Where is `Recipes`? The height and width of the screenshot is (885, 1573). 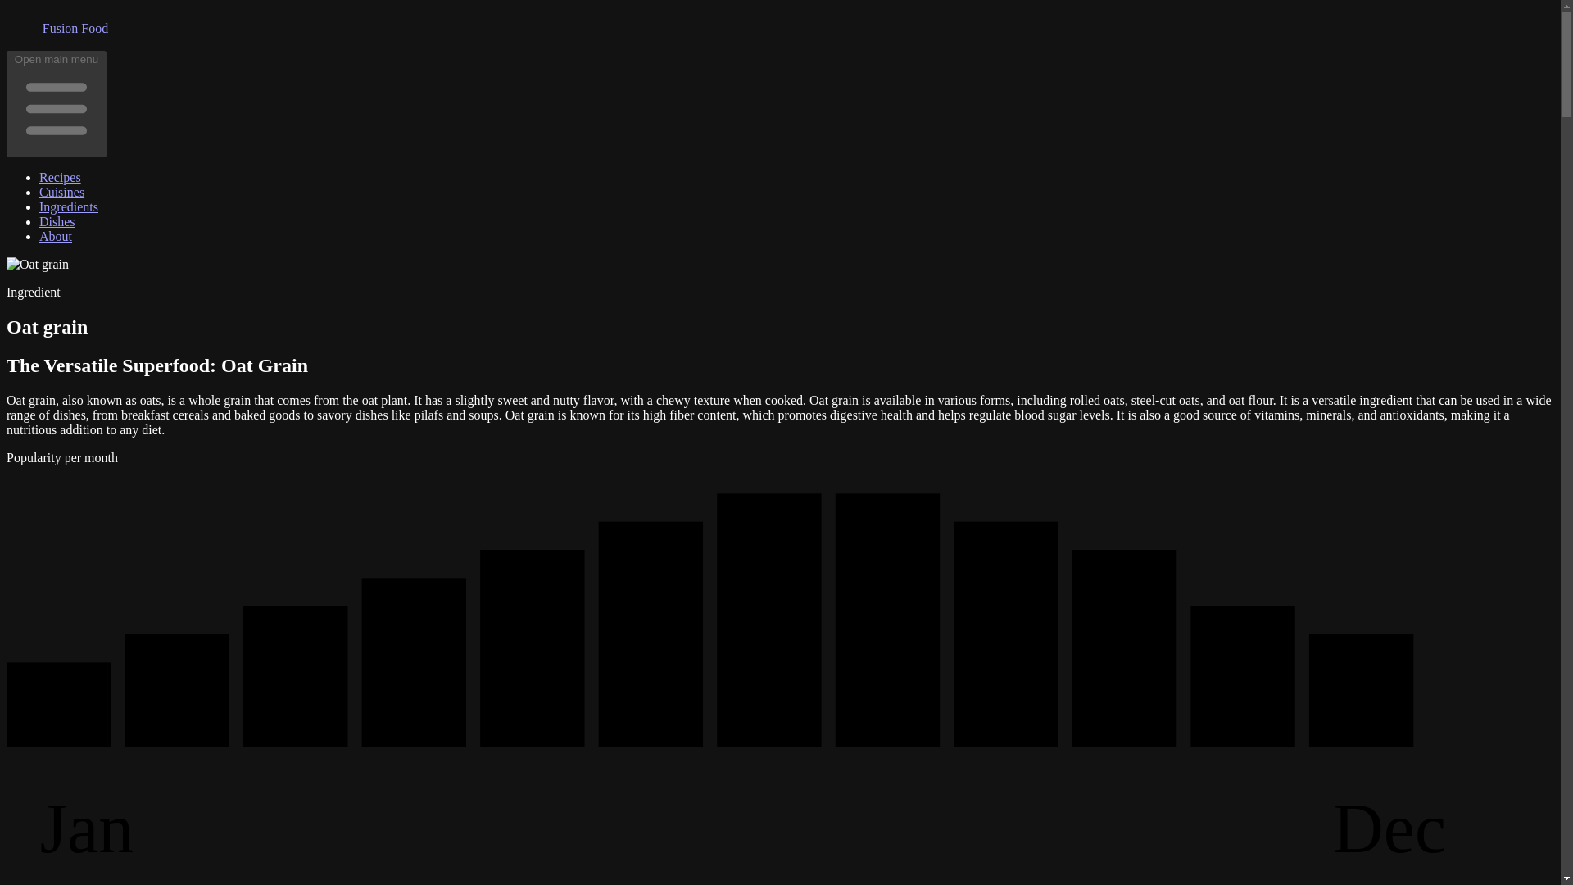 Recipes is located at coordinates (61, 177).